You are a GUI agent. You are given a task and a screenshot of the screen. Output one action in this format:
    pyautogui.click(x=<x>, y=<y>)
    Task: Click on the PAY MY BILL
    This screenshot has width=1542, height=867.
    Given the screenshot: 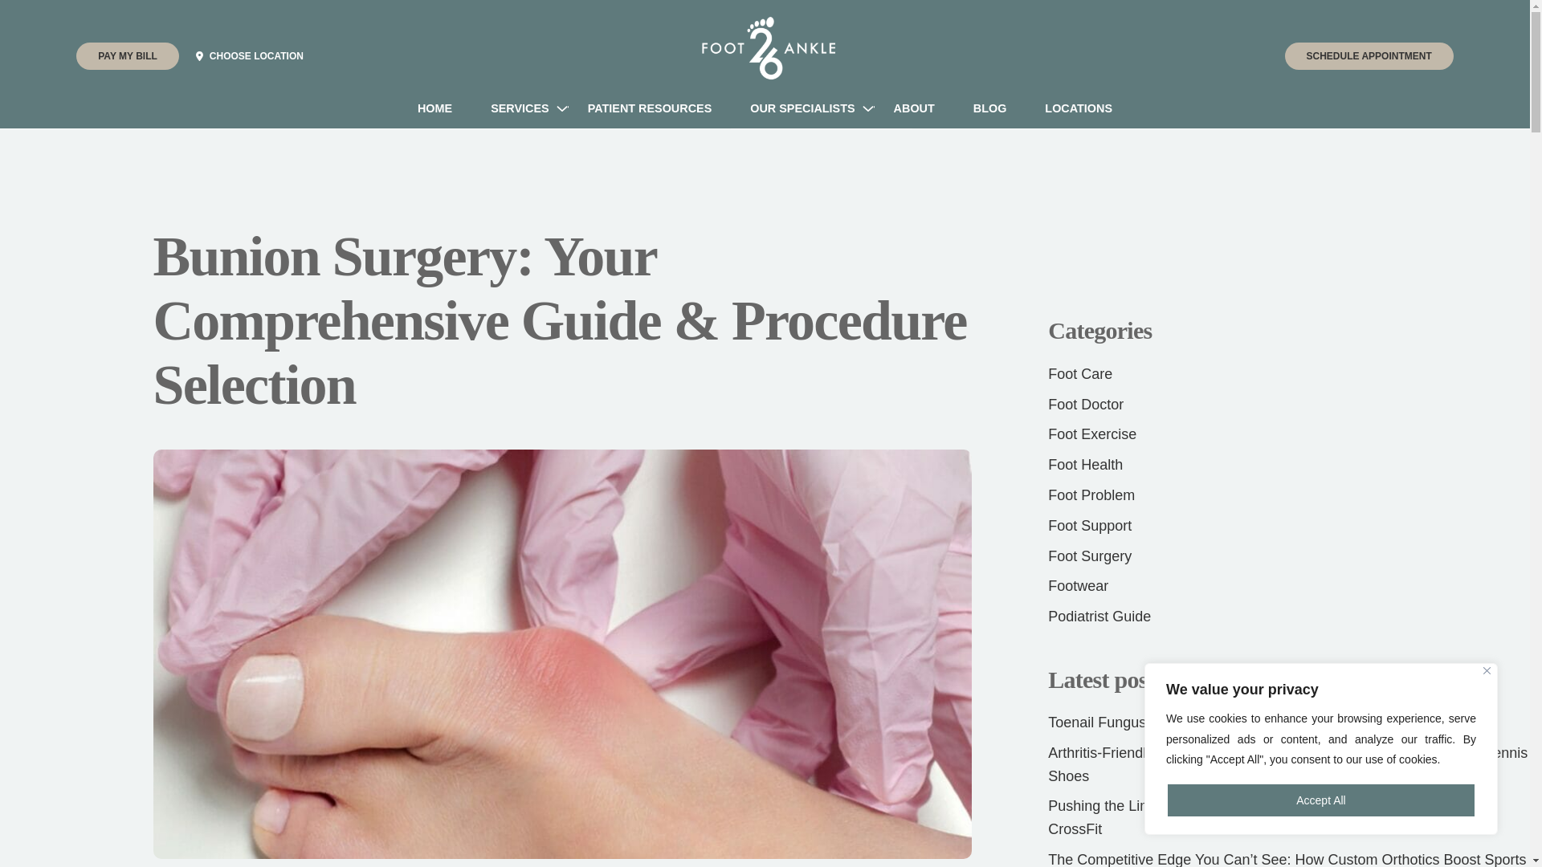 What is the action you would take?
    pyautogui.click(x=127, y=56)
    